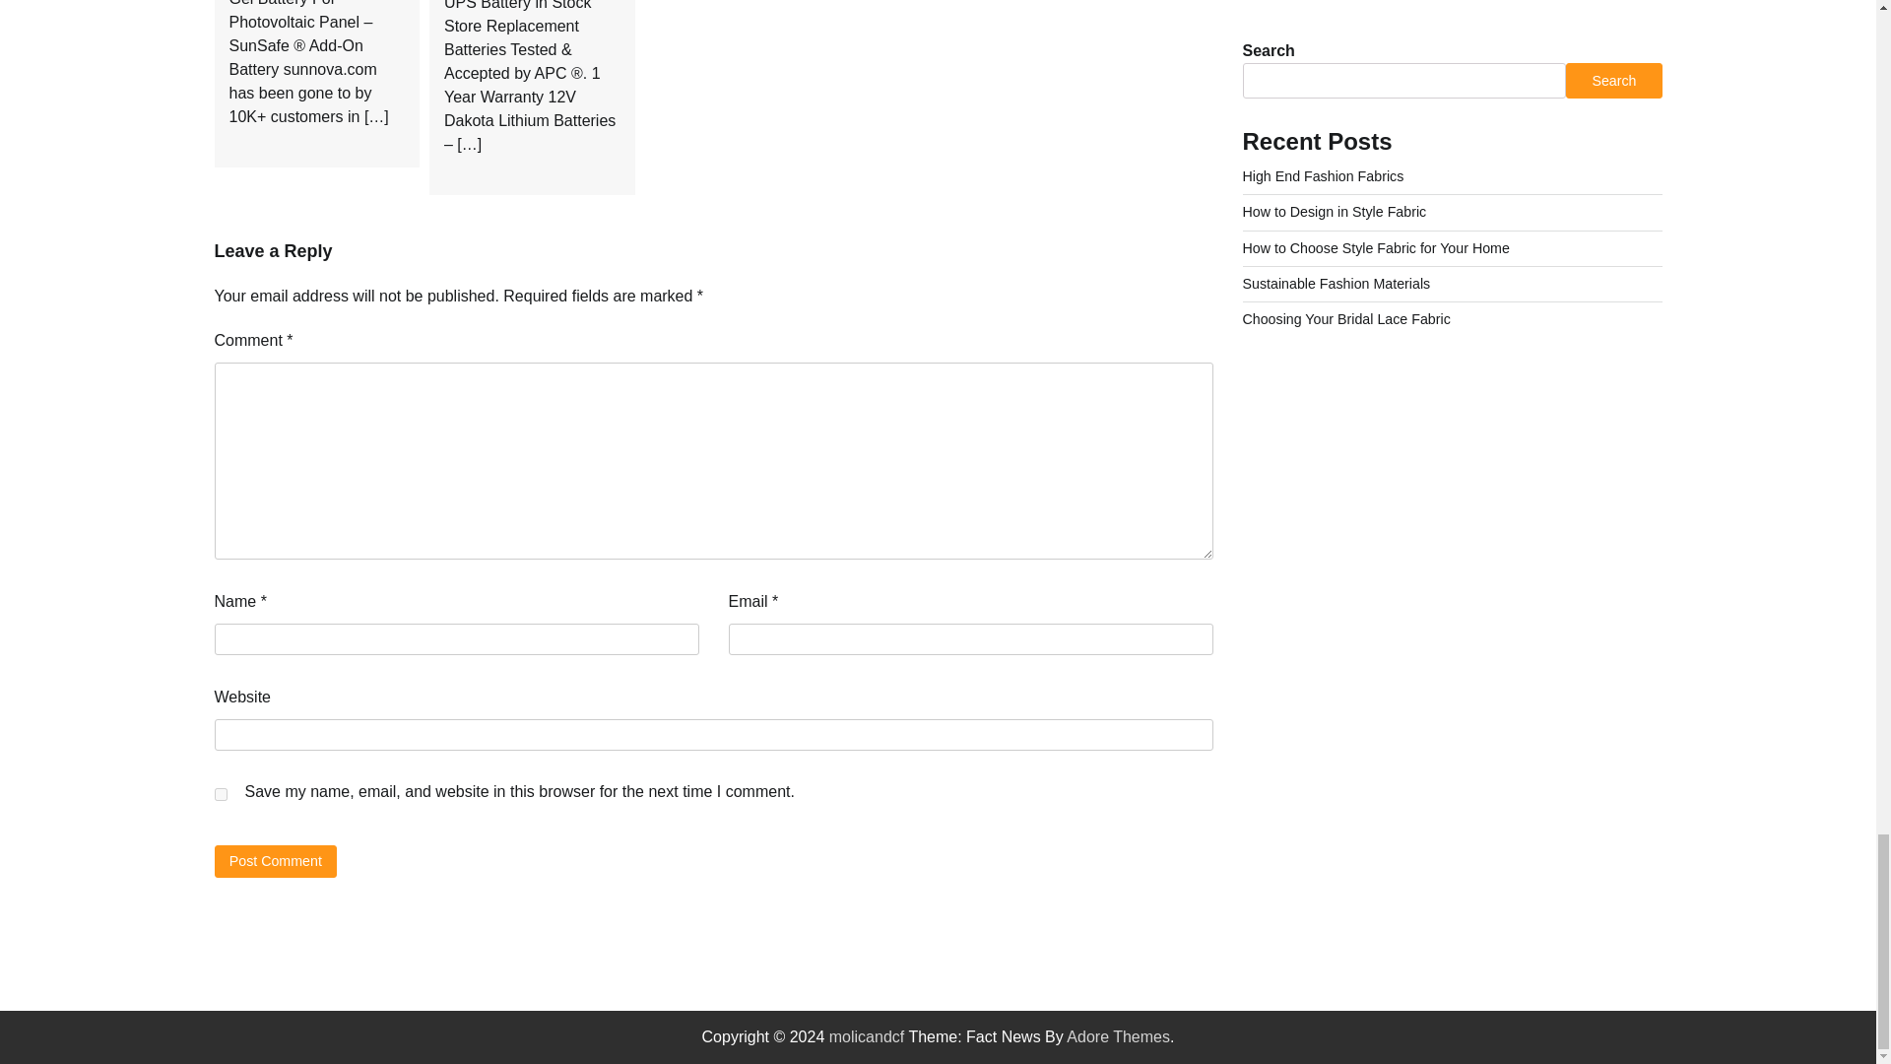 The height and width of the screenshot is (1064, 1891). Describe the element at coordinates (1118, 1036) in the screenshot. I see `Adore Themes` at that location.